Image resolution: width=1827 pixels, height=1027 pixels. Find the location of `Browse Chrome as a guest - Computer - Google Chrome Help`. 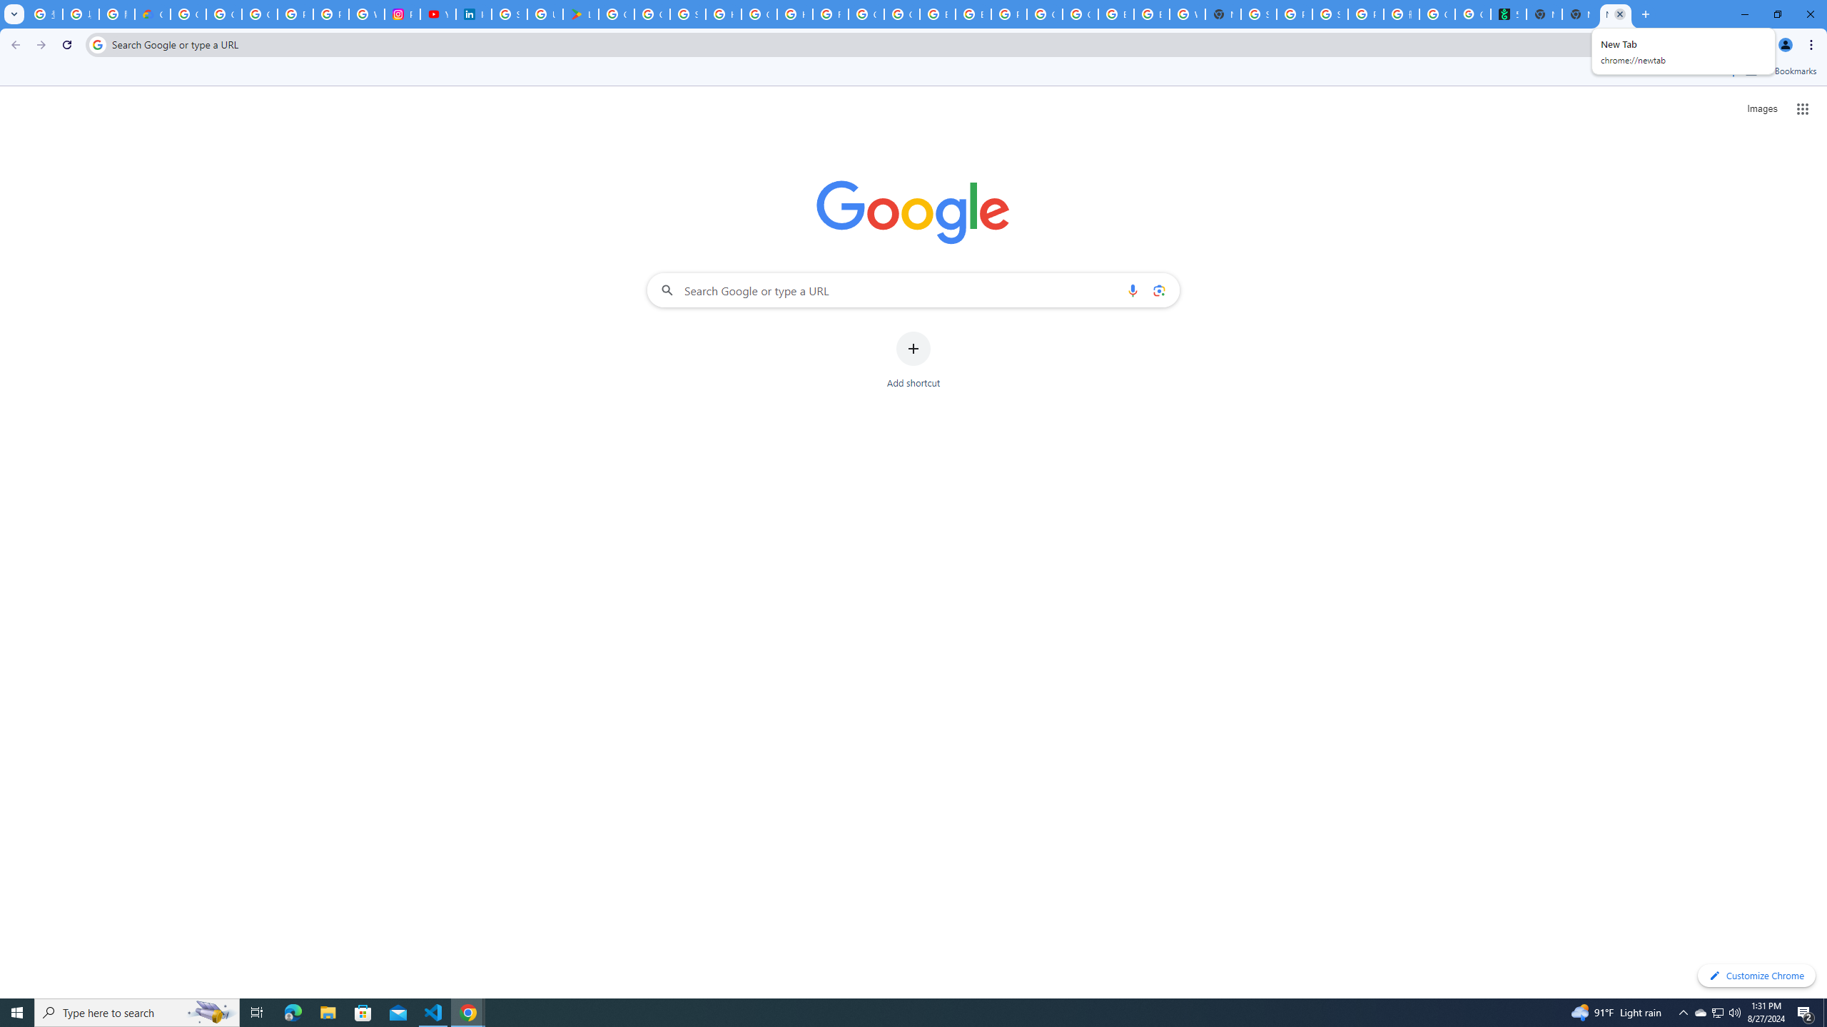

Browse Chrome as a guest - Computer - Google Chrome Help is located at coordinates (1116, 14).